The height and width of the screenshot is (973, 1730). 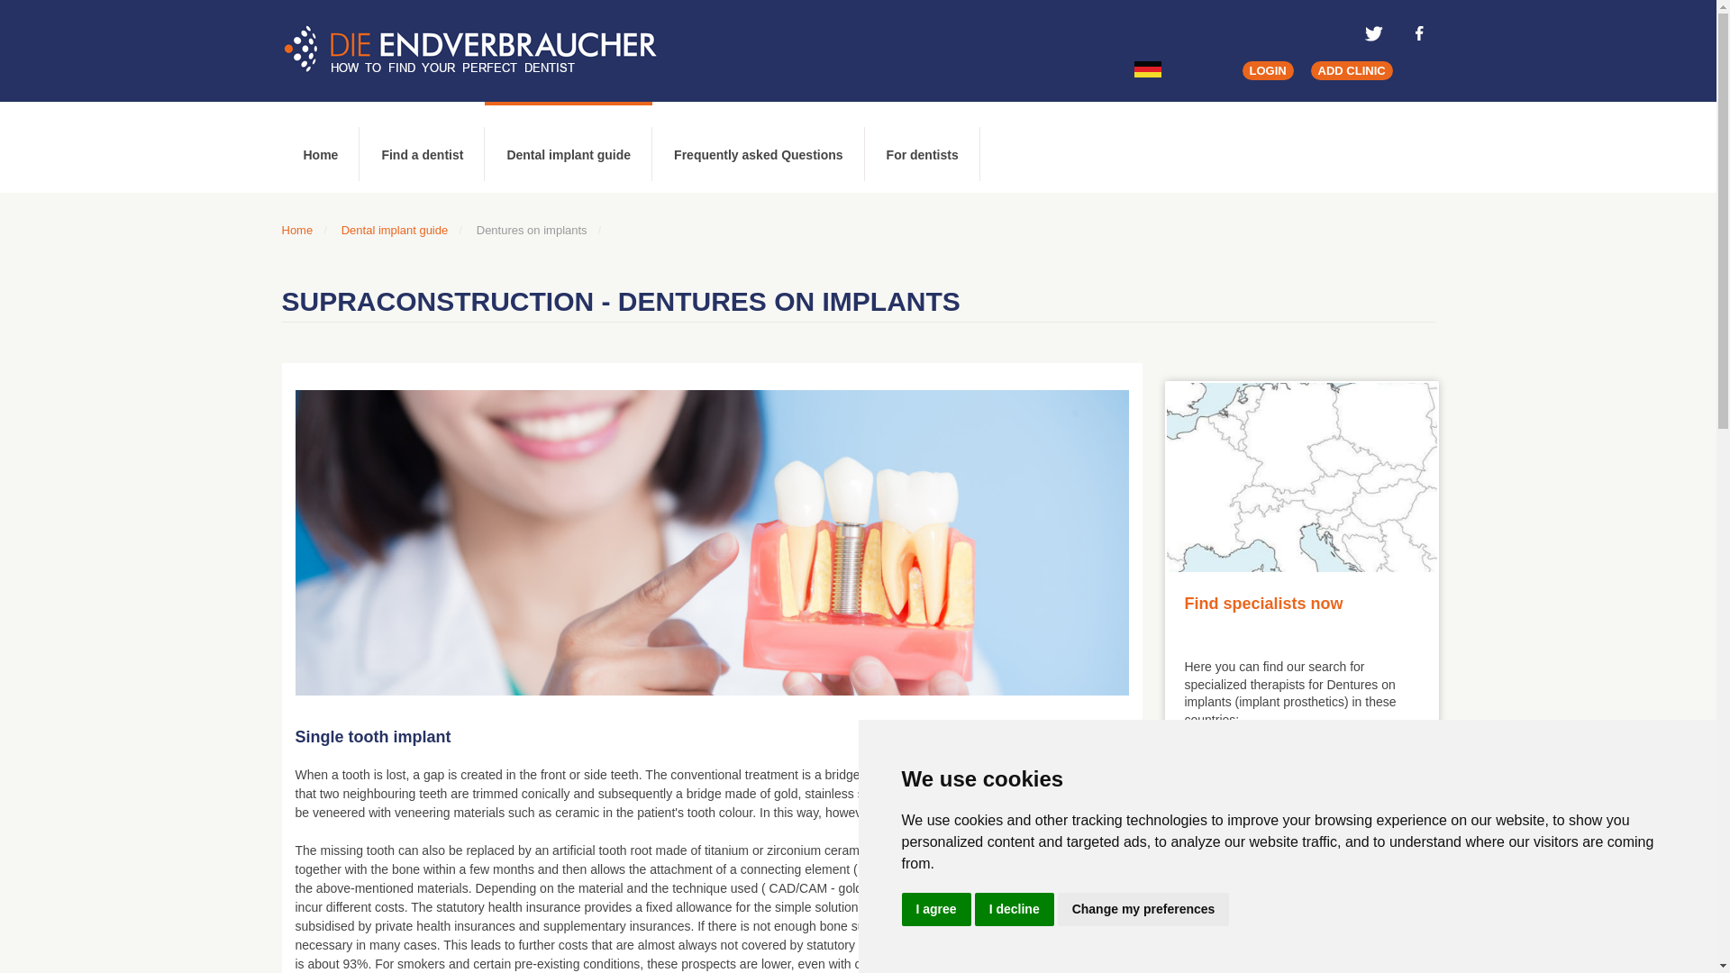 What do you see at coordinates (935, 910) in the screenshot?
I see `I agree` at bounding box center [935, 910].